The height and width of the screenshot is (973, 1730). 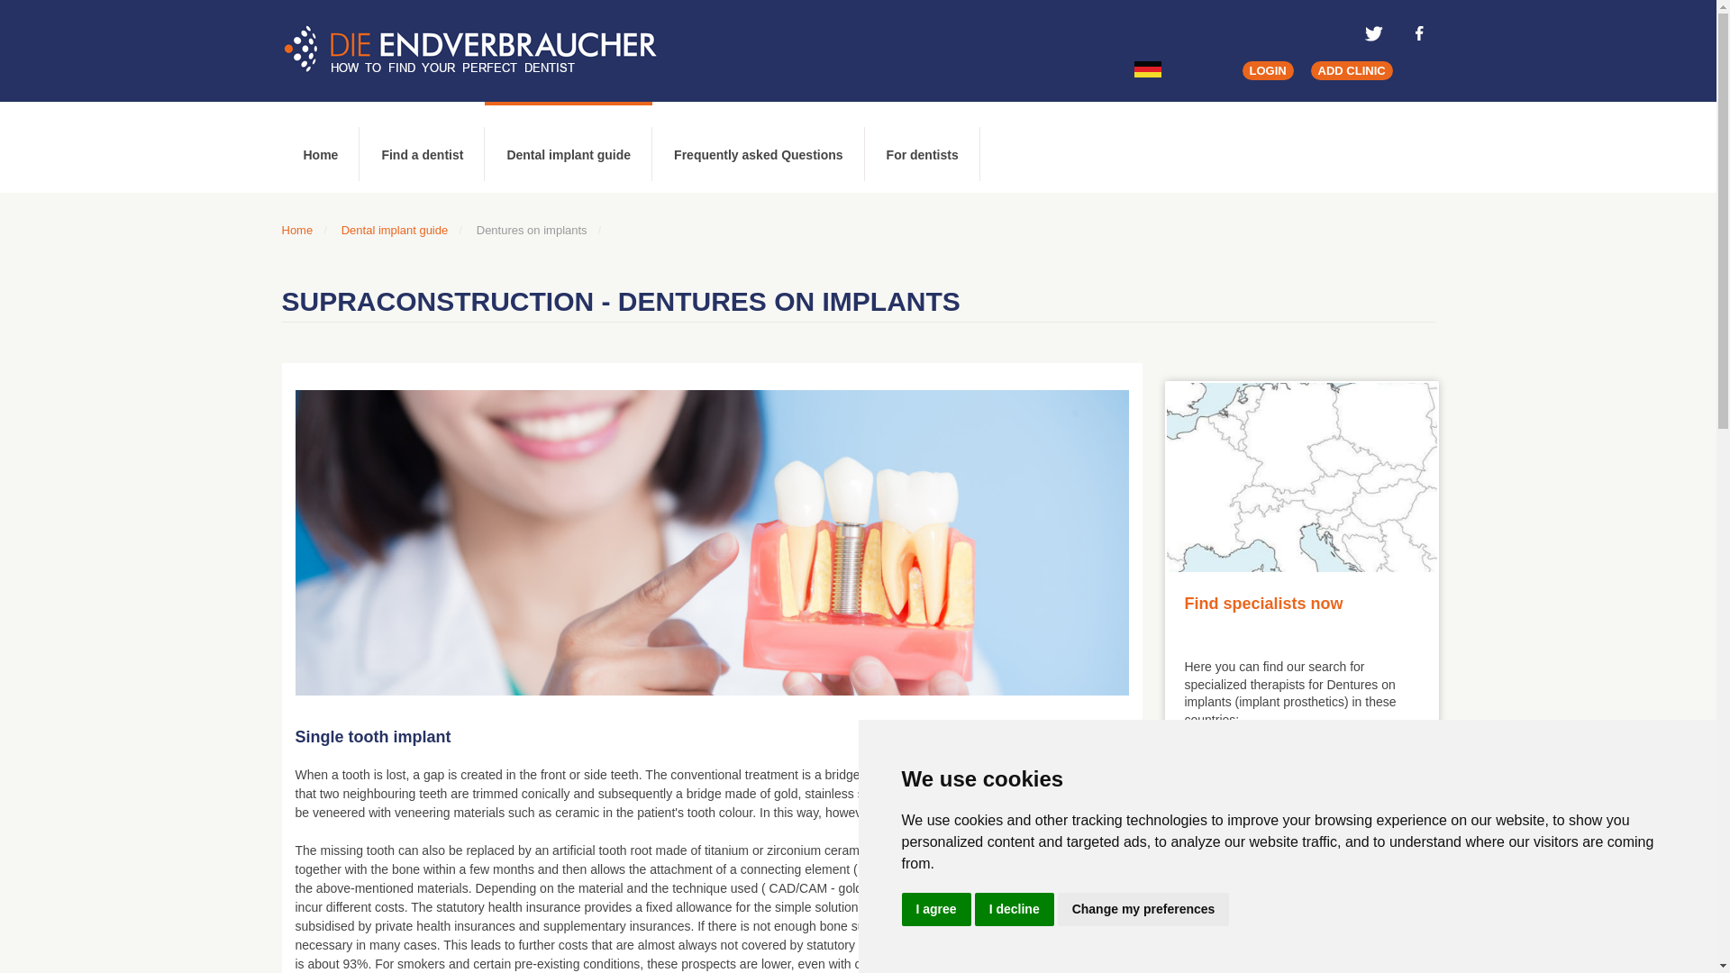 What do you see at coordinates (935, 910) in the screenshot?
I see `I agree` at bounding box center [935, 910].